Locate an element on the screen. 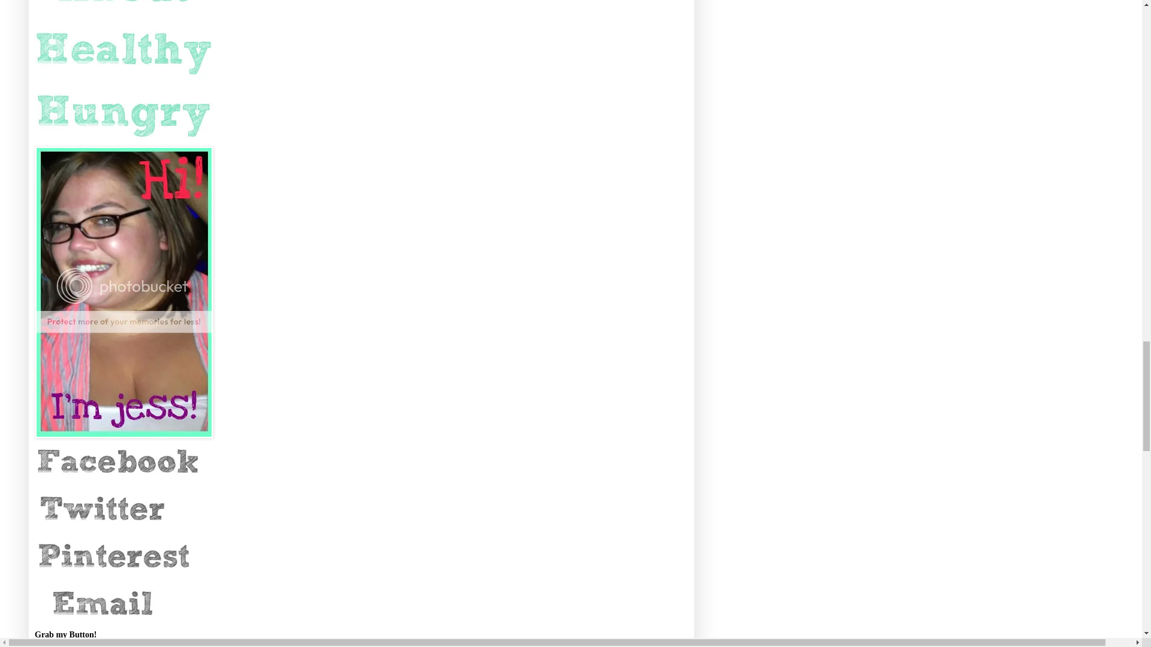 The image size is (1151, 647). Healthy is located at coordinates (119, 463).